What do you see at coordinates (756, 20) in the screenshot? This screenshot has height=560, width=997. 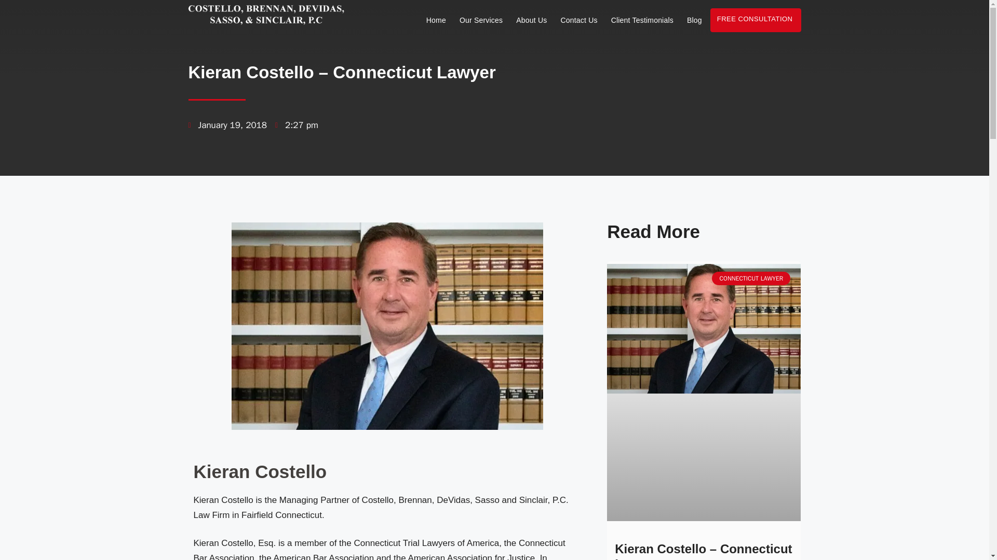 I see `FREE CONSULTATION` at bounding box center [756, 20].